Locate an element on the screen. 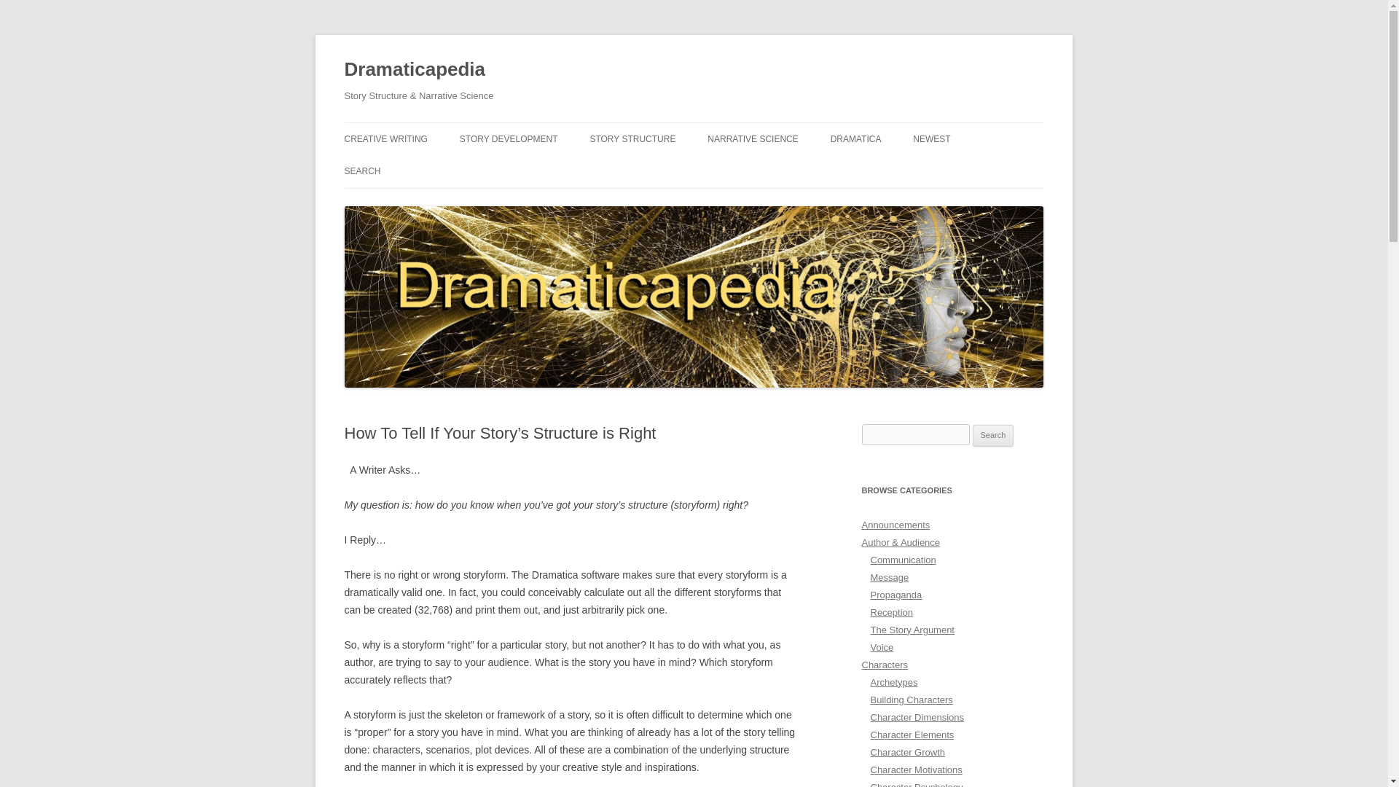  MOST POPULAR ARTICLES is located at coordinates (533, 169).